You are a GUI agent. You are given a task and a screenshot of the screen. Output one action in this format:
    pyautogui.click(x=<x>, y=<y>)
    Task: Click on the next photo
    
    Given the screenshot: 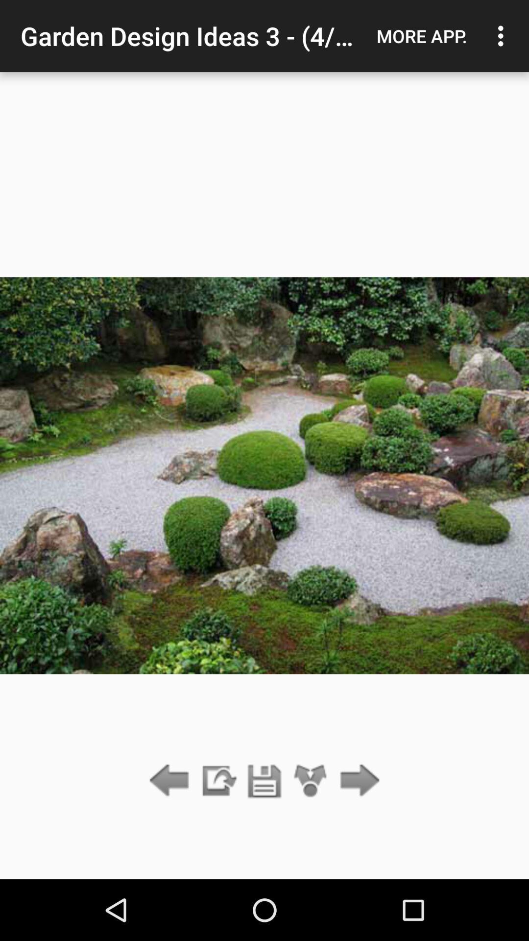 What is the action you would take?
    pyautogui.click(x=357, y=781)
    